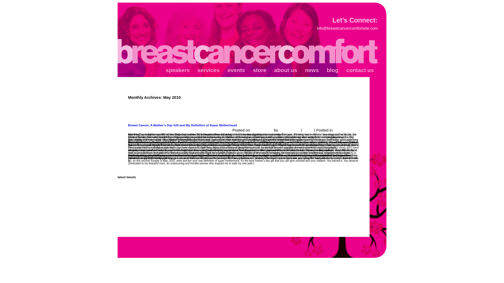 This screenshot has height=283, width=504. I want to click on View all posts by Melanie Nix, so click(289, 130).